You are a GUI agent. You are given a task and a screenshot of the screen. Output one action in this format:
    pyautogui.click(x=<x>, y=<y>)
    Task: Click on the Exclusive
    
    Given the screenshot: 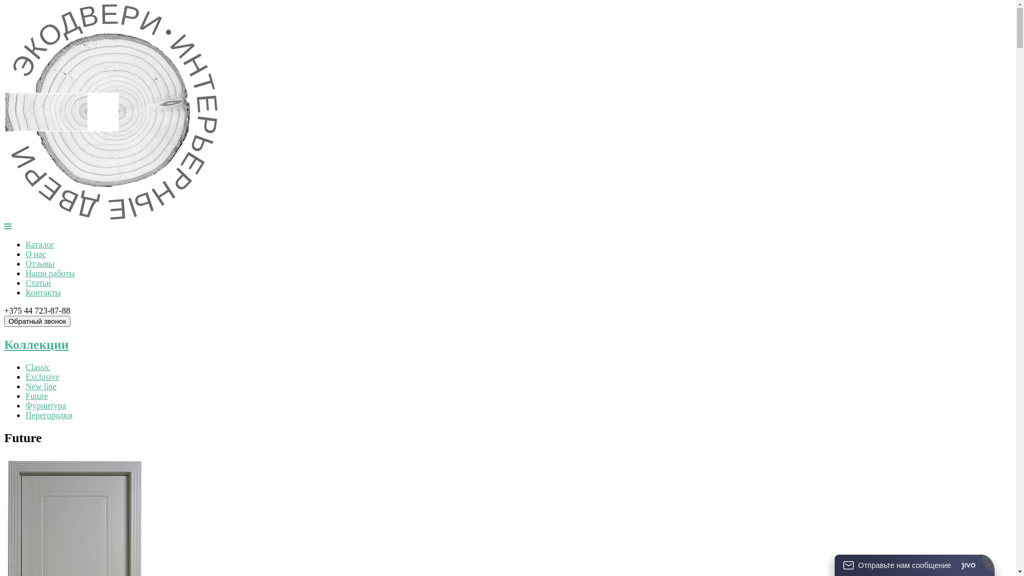 What is the action you would take?
    pyautogui.click(x=43, y=377)
    